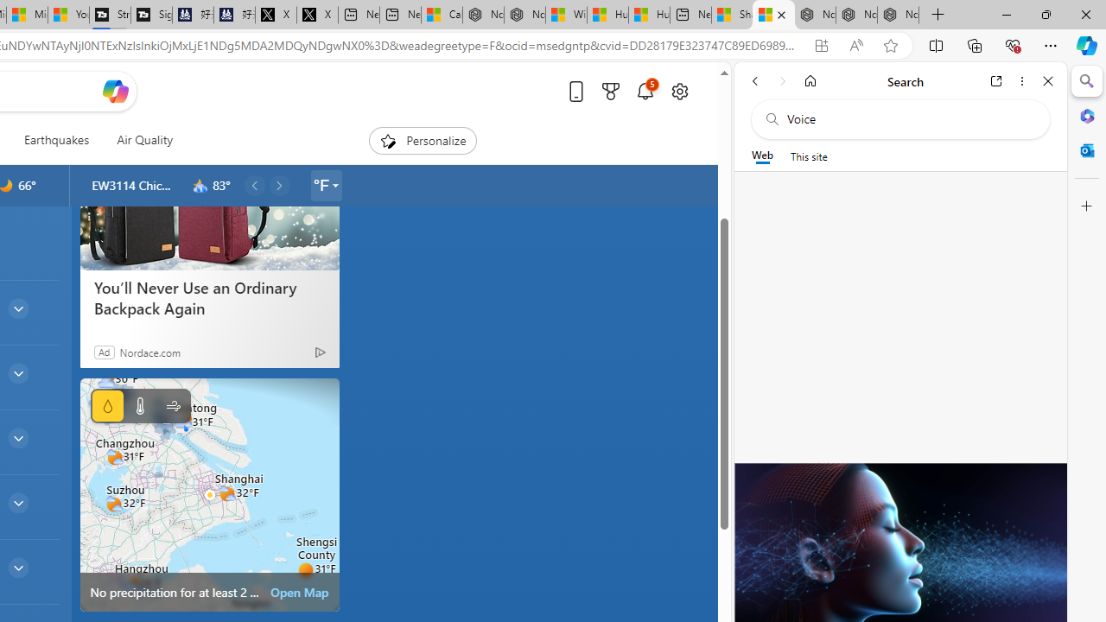 Image resolution: width=1106 pixels, height=622 pixels. What do you see at coordinates (300, 593) in the screenshot?
I see `Open Map` at bounding box center [300, 593].